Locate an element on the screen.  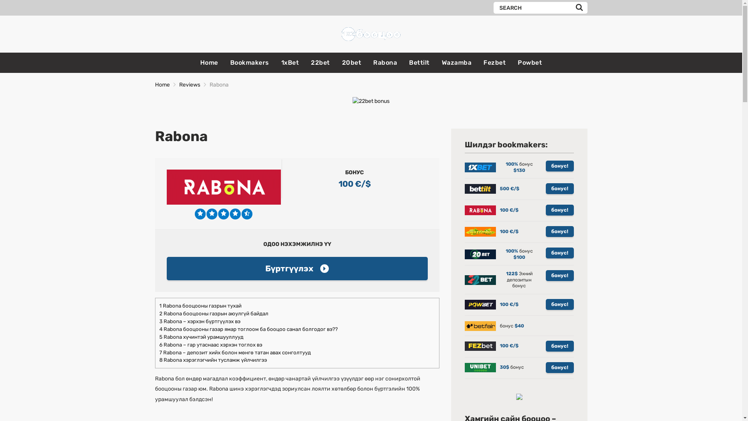
Reviews is located at coordinates (190, 85).